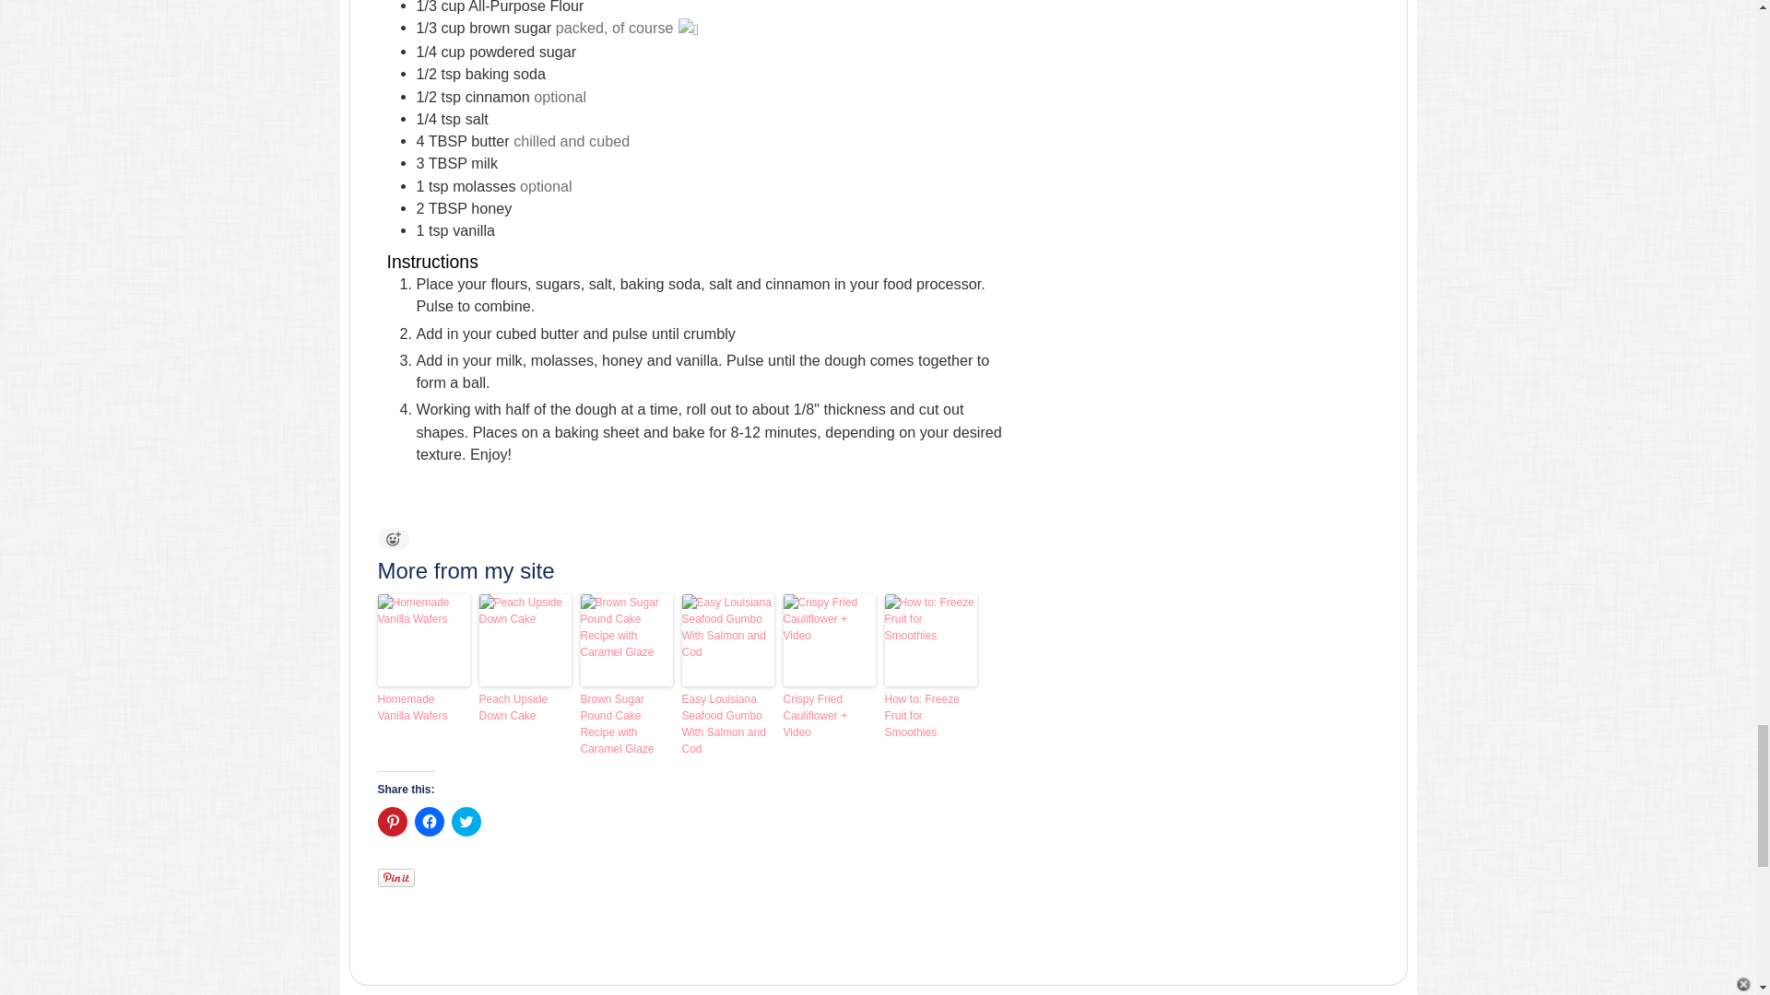  What do you see at coordinates (396, 877) in the screenshot?
I see `Pin It` at bounding box center [396, 877].